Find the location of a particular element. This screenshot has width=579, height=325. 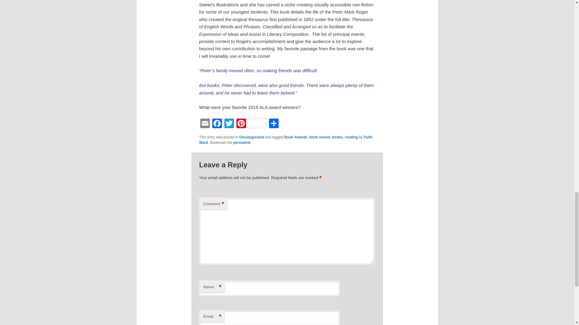

Faith Ward is located at coordinates (286, 140).